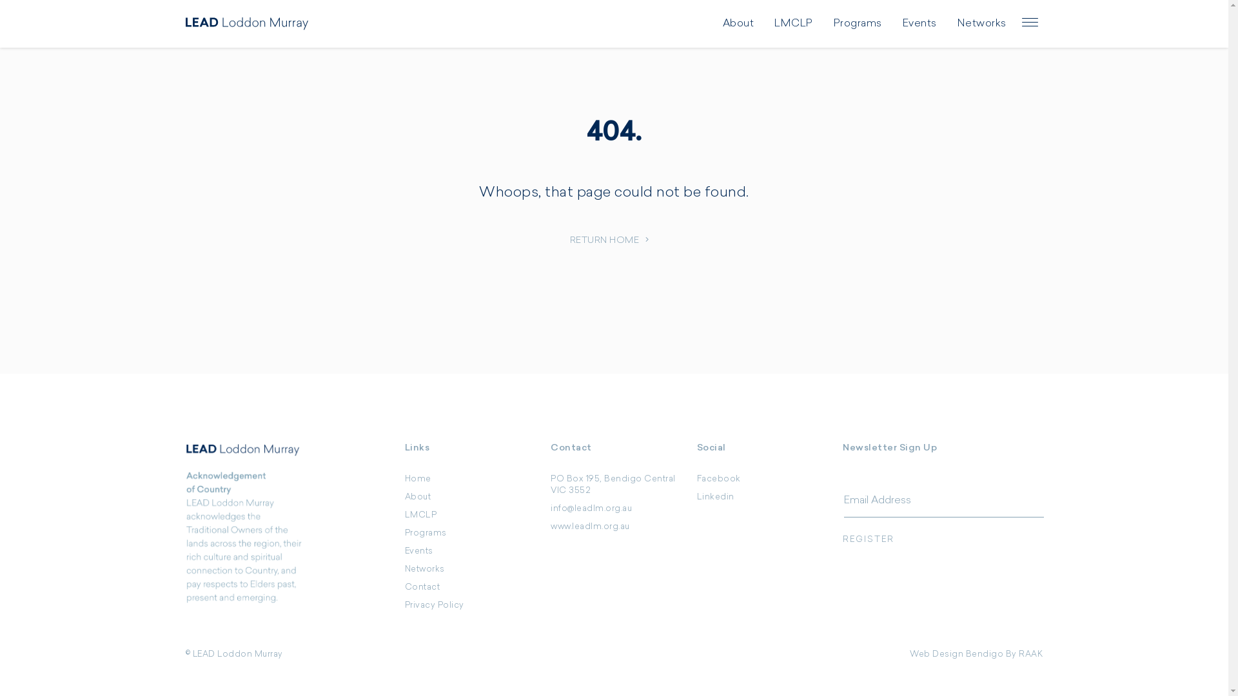  I want to click on Home, so click(418, 479).